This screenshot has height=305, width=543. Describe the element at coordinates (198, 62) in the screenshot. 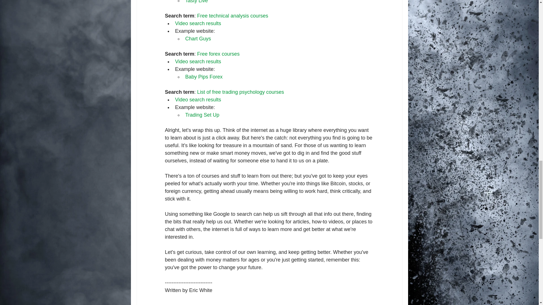

I see `Video search results` at that location.